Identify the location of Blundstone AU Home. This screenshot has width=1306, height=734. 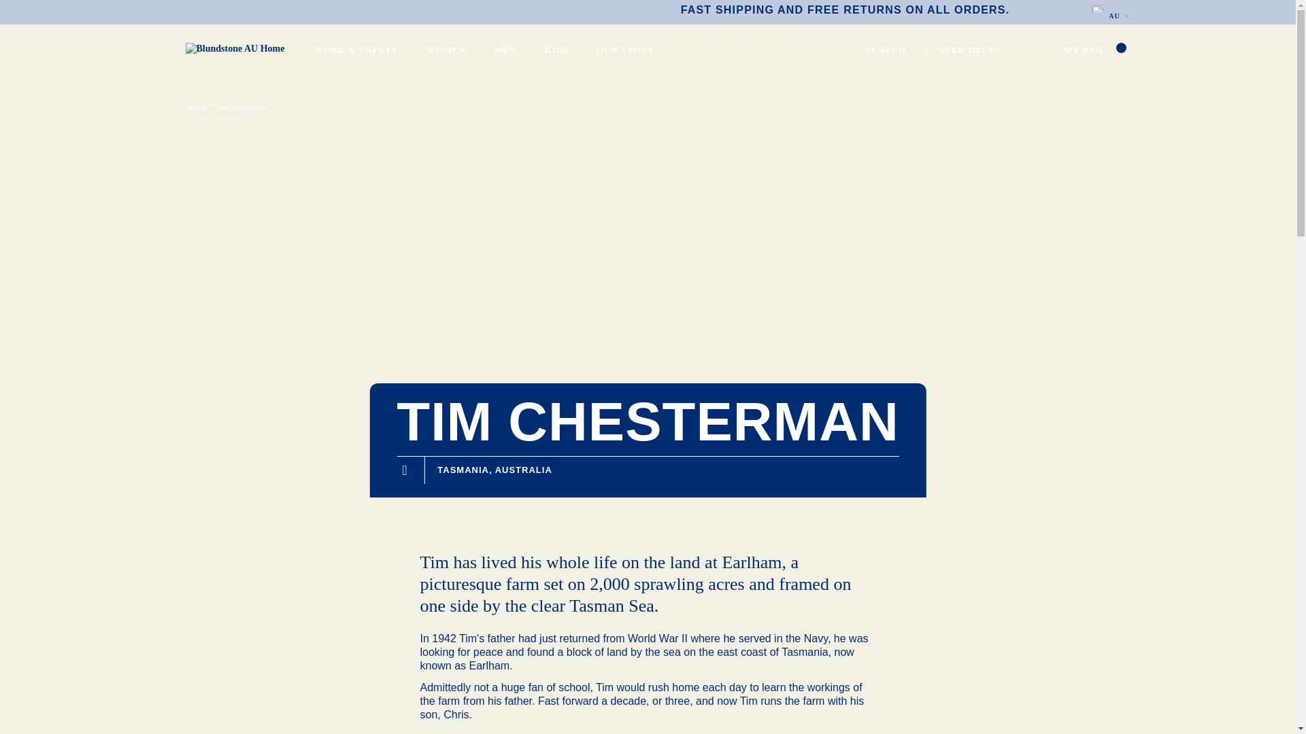
(224, 65).